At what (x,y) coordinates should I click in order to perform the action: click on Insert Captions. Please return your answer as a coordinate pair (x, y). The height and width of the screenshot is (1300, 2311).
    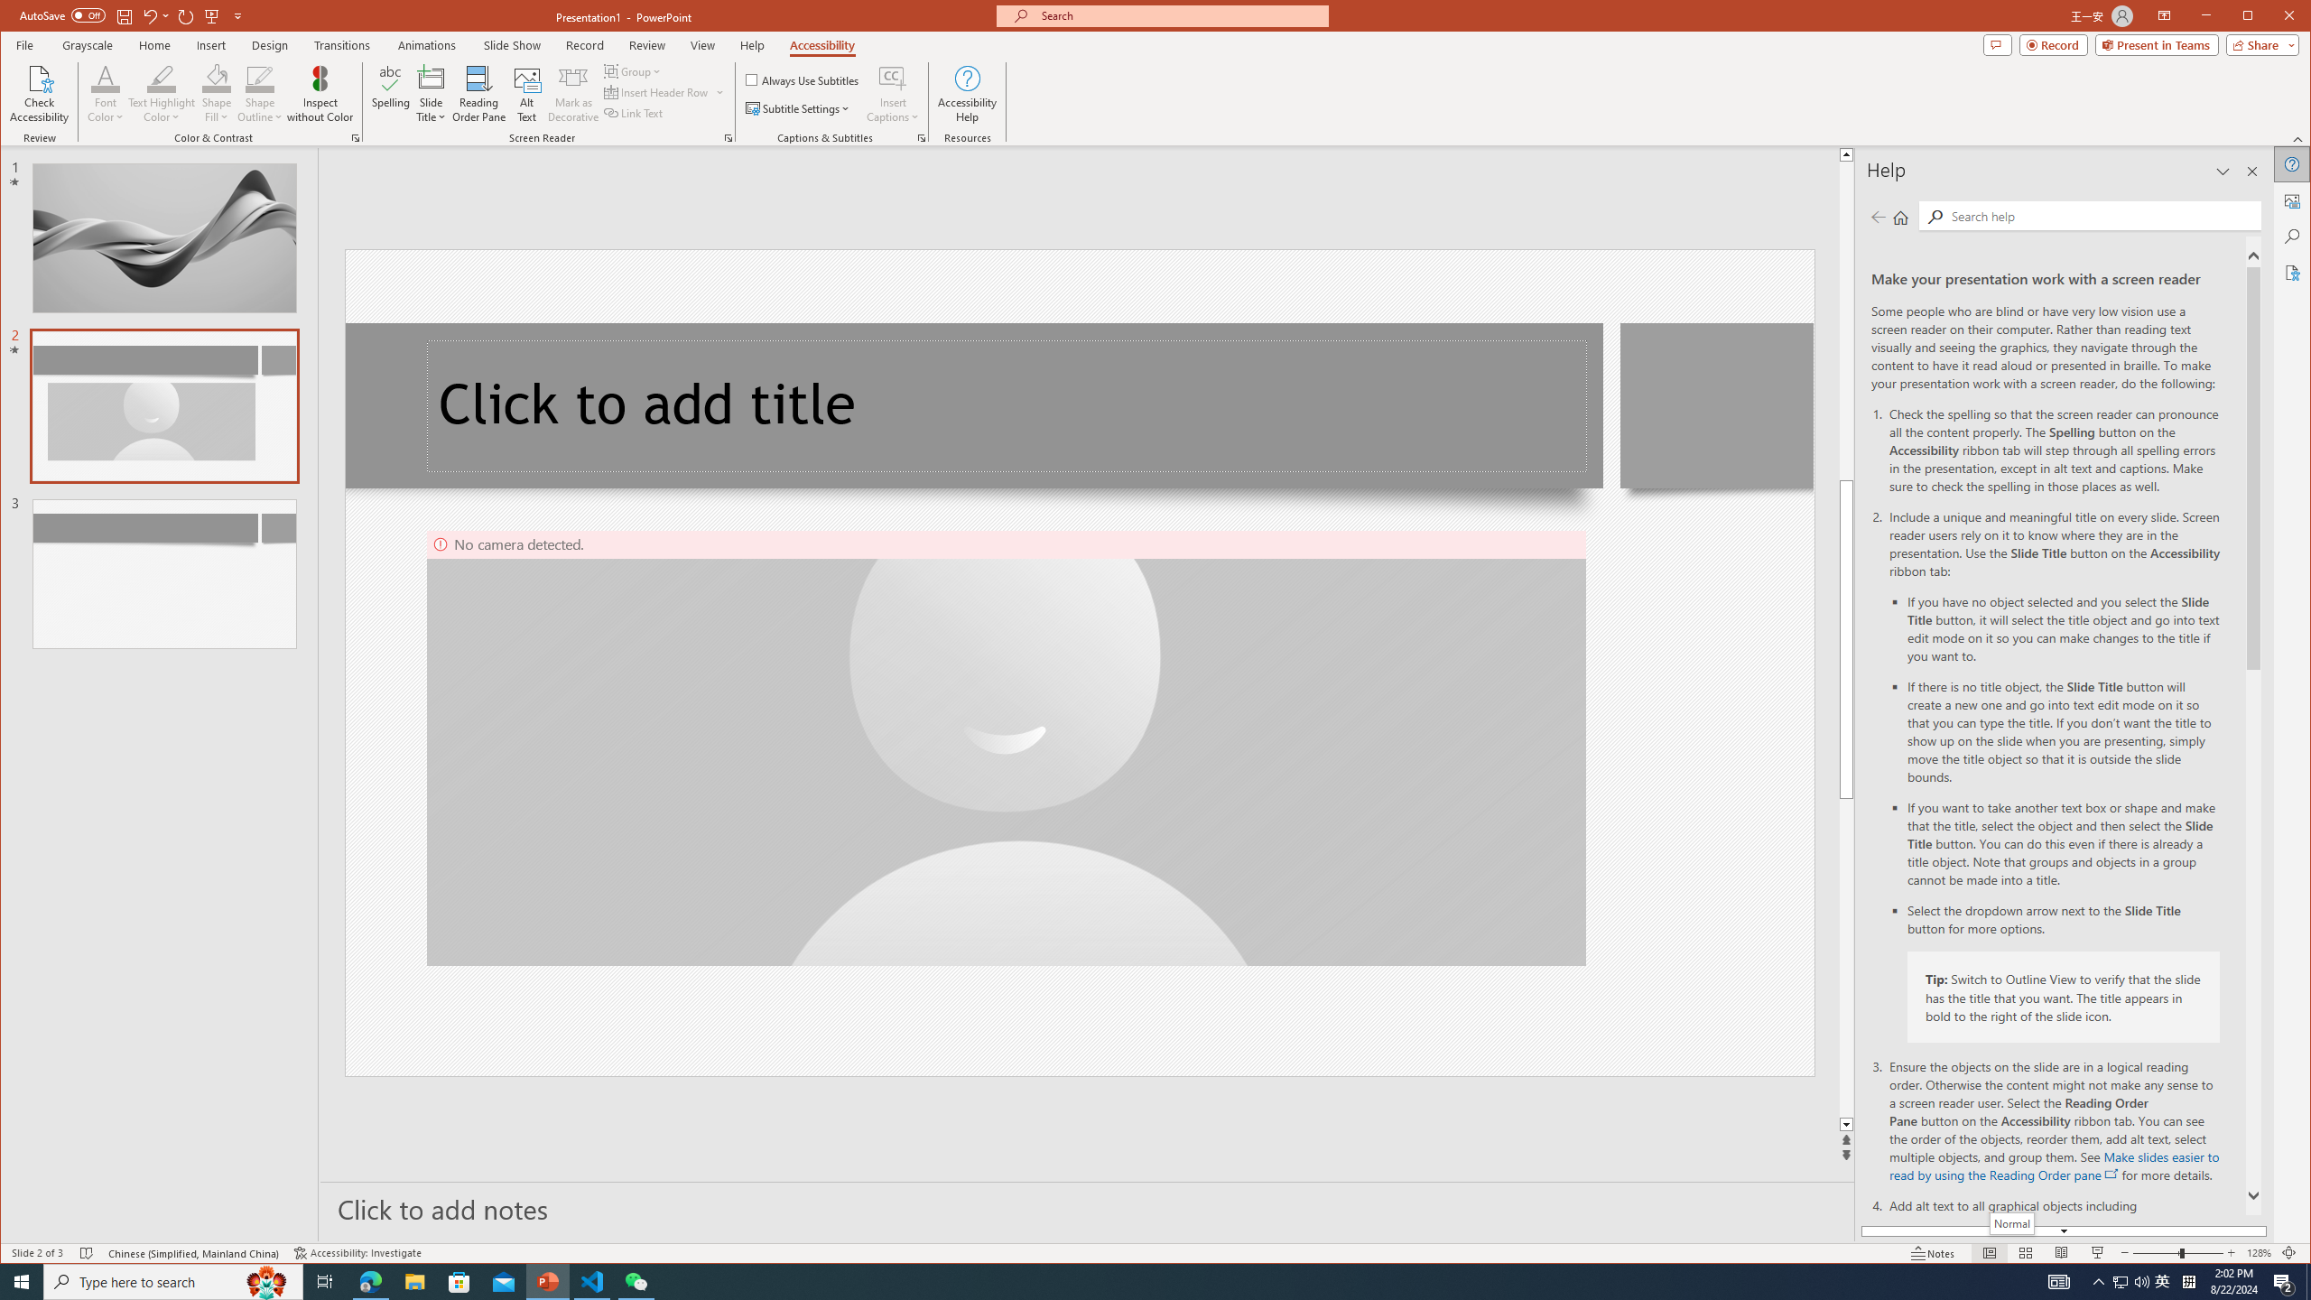
    Looking at the image, I should click on (893, 94).